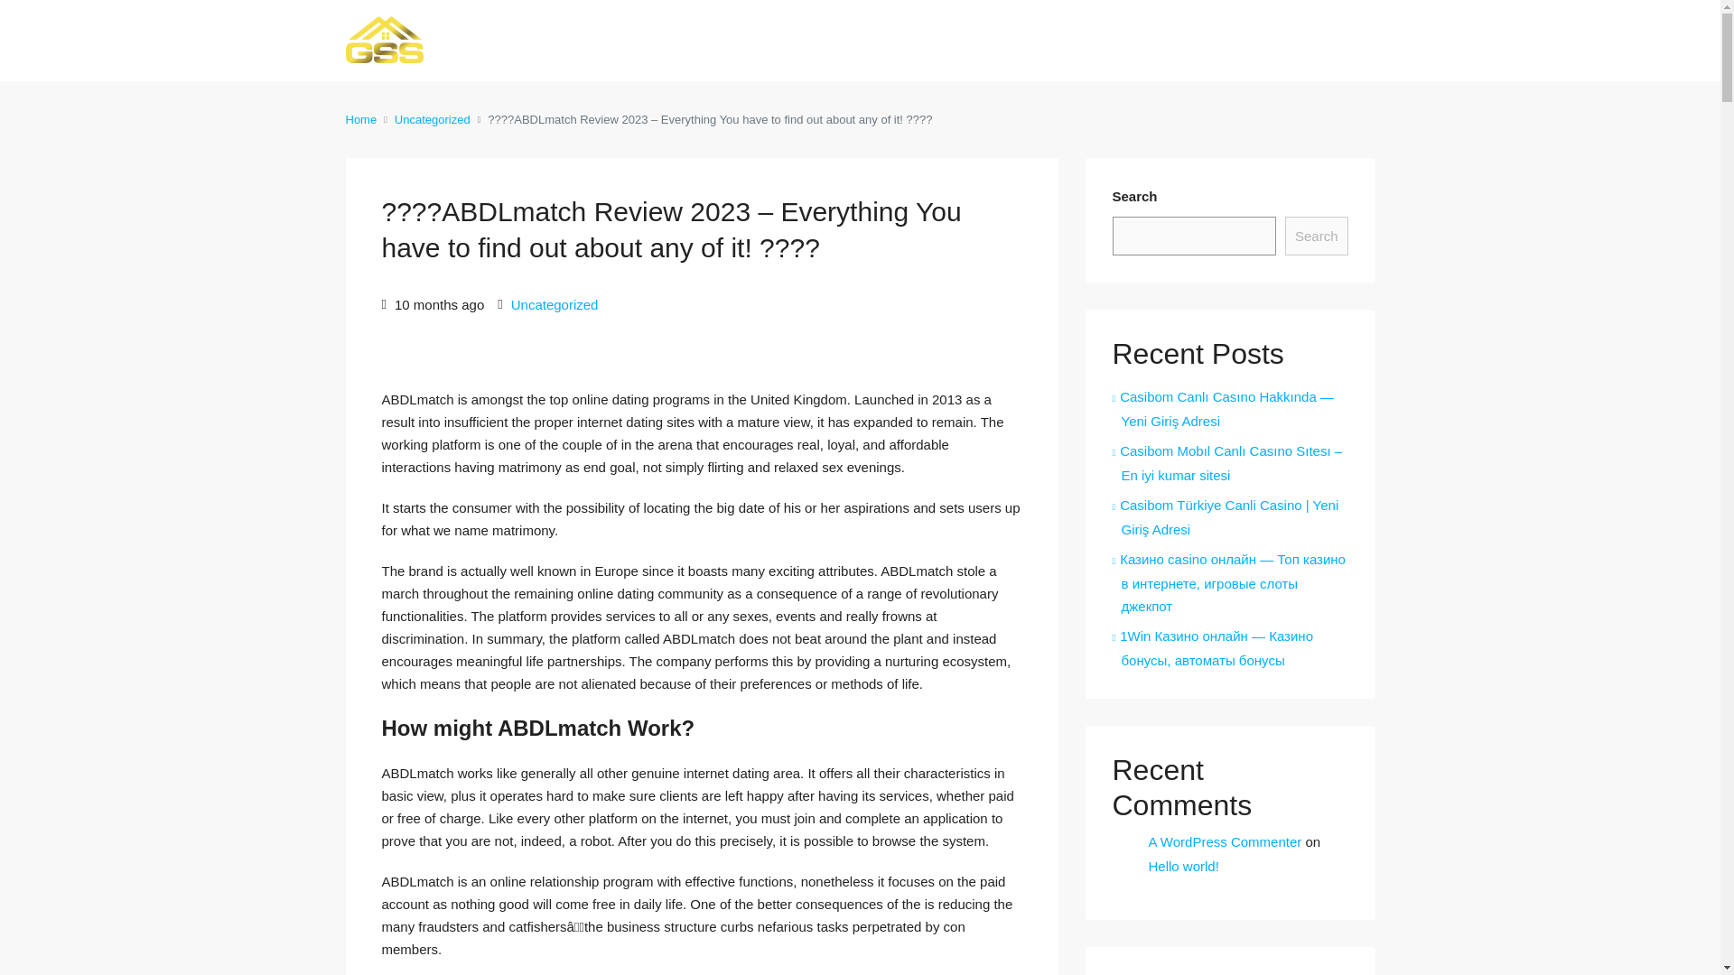 The image size is (1734, 975). Describe the element at coordinates (1308, 40) in the screenshot. I see `CONTACT US` at that location.